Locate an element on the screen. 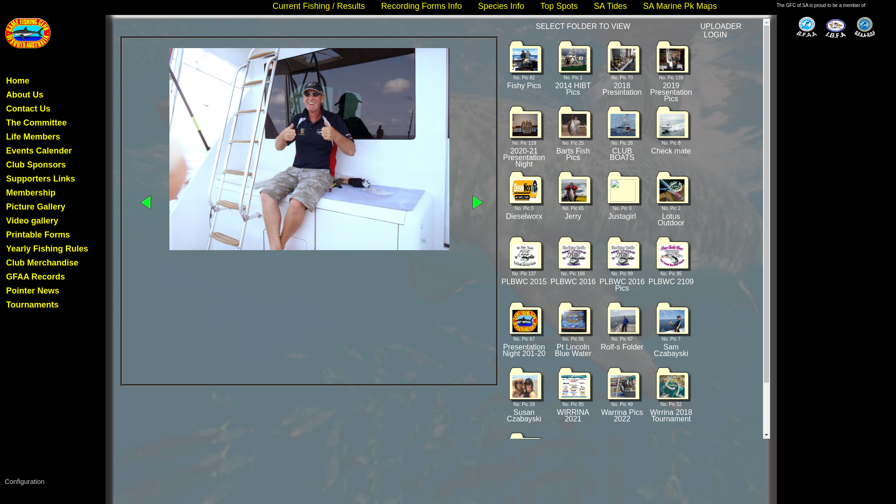  Video gallery is located at coordinates (32, 221).